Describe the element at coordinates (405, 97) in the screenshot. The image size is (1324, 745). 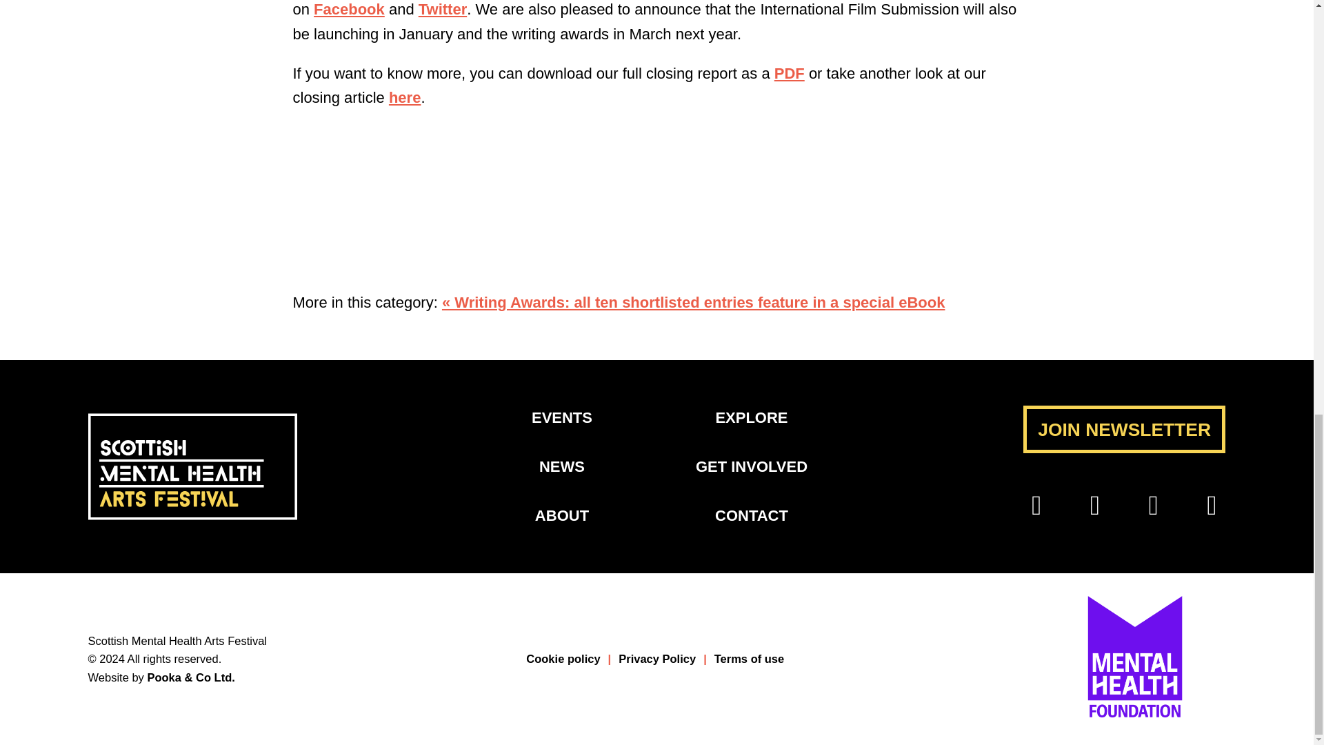
I see `here` at that location.